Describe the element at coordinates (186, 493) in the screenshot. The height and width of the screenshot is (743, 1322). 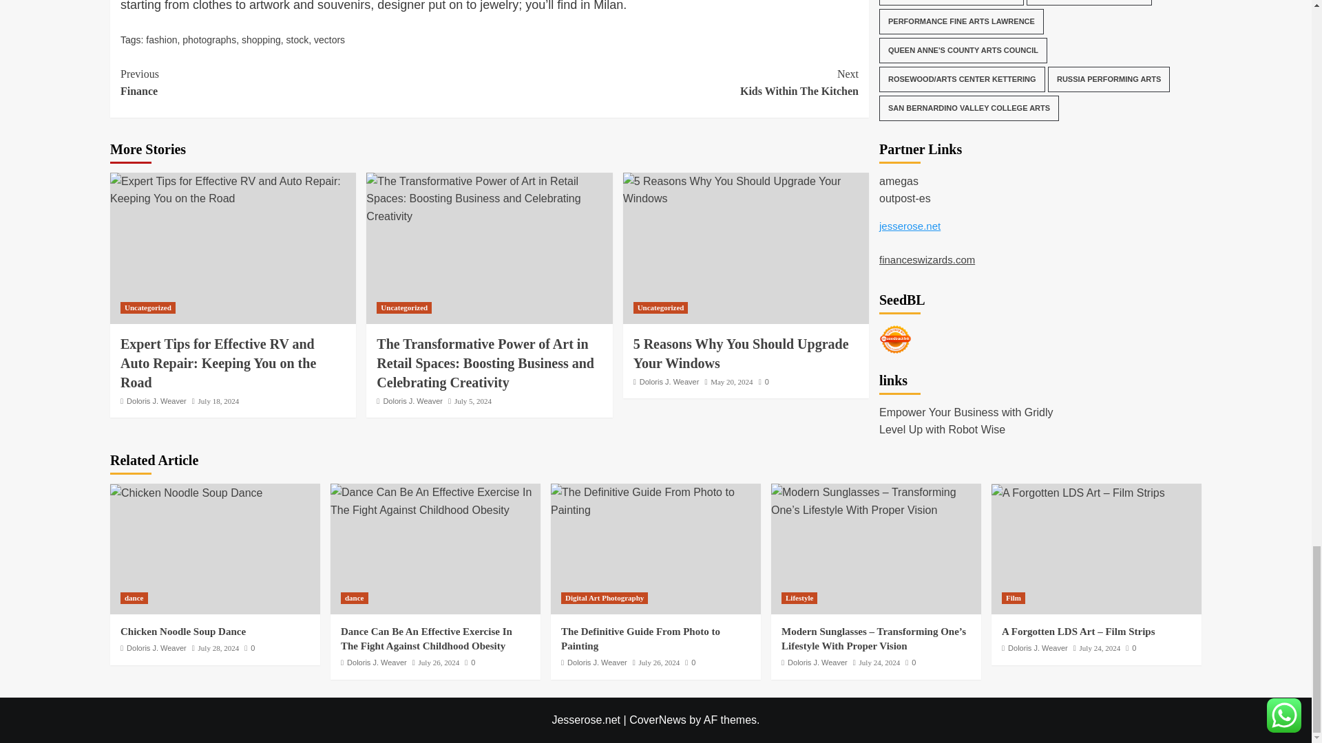
I see `Chicken Noodle Soup Dance` at that location.